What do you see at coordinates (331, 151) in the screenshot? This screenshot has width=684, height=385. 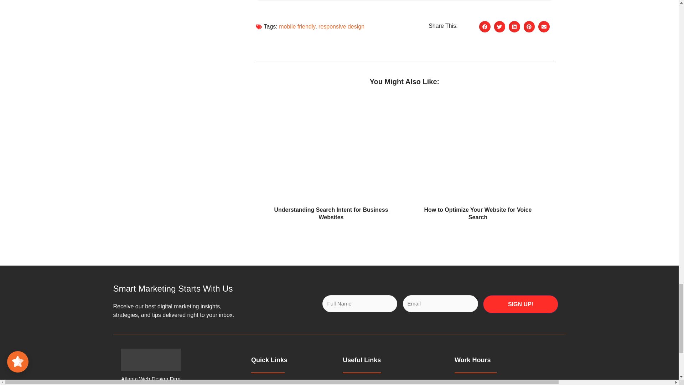 I see `Understanding Search Intent for Business Websites 4` at bounding box center [331, 151].